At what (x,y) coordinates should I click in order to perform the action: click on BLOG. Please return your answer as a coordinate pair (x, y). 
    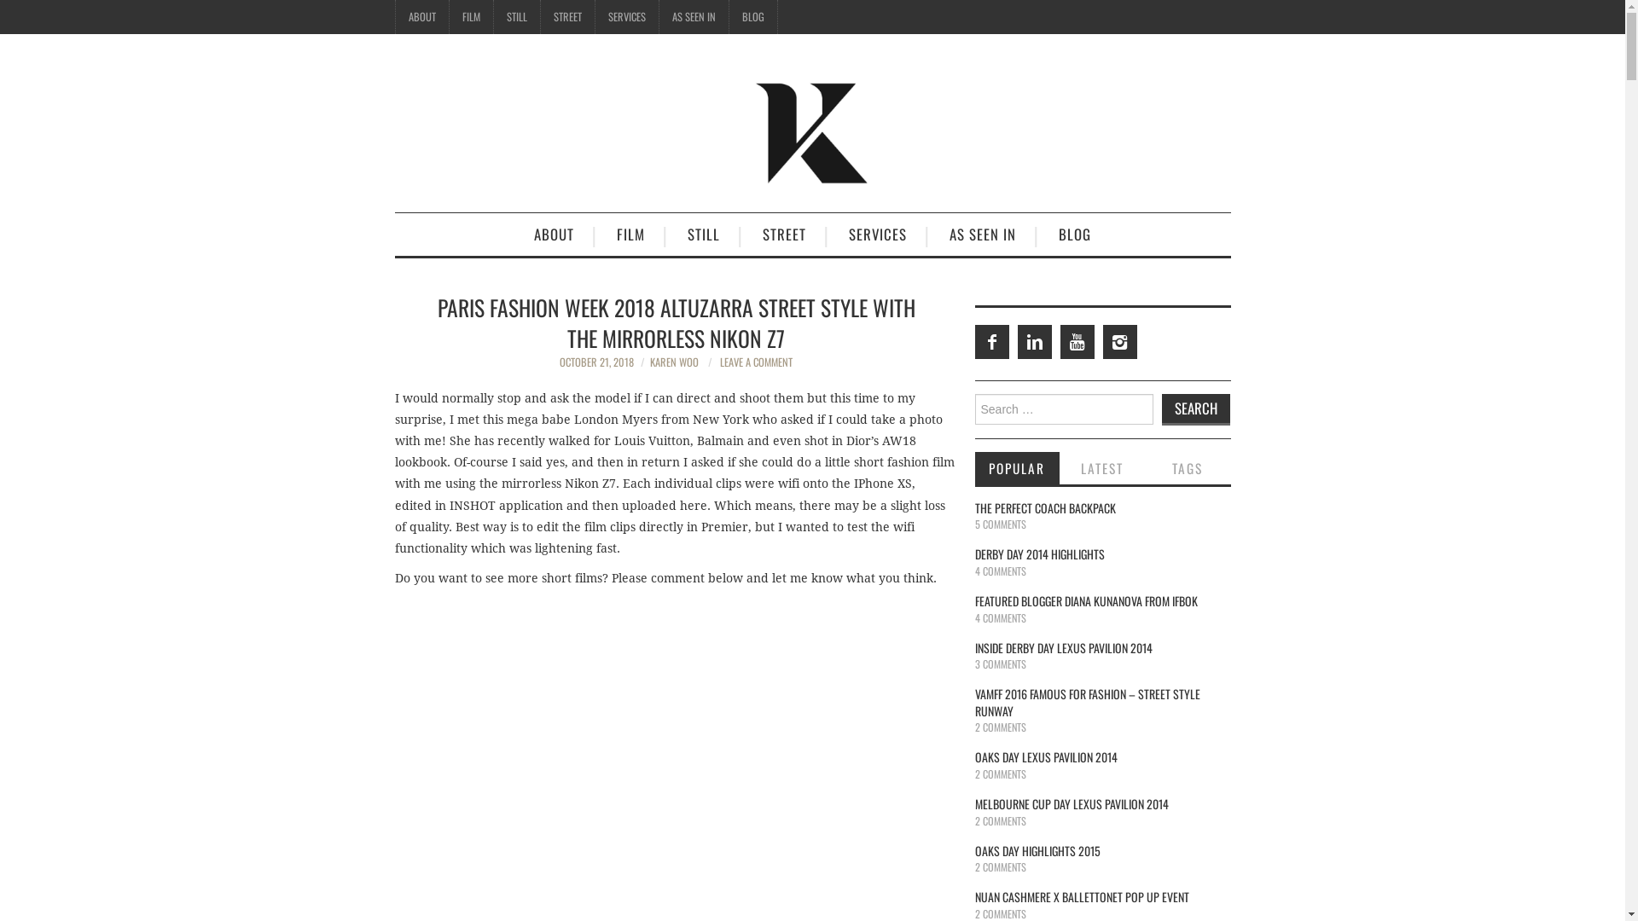
    Looking at the image, I should click on (752, 17).